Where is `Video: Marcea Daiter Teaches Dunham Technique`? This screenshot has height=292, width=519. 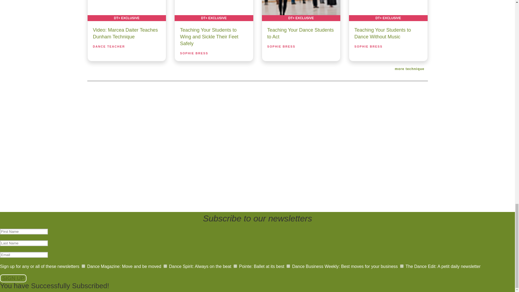 Video: Marcea Daiter Teaches Dunham Technique is located at coordinates (127, 10).